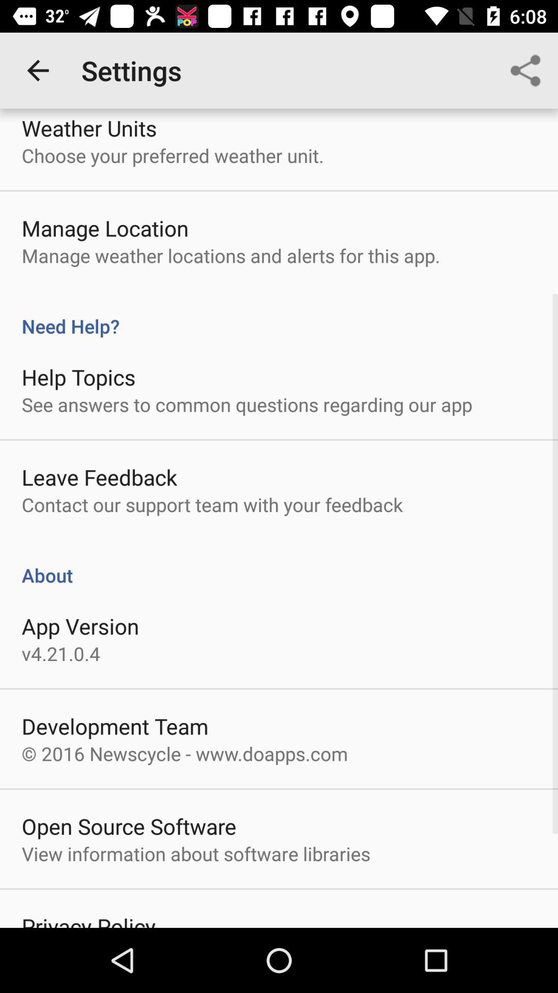  I want to click on flip to open source software item, so click(129, 826).